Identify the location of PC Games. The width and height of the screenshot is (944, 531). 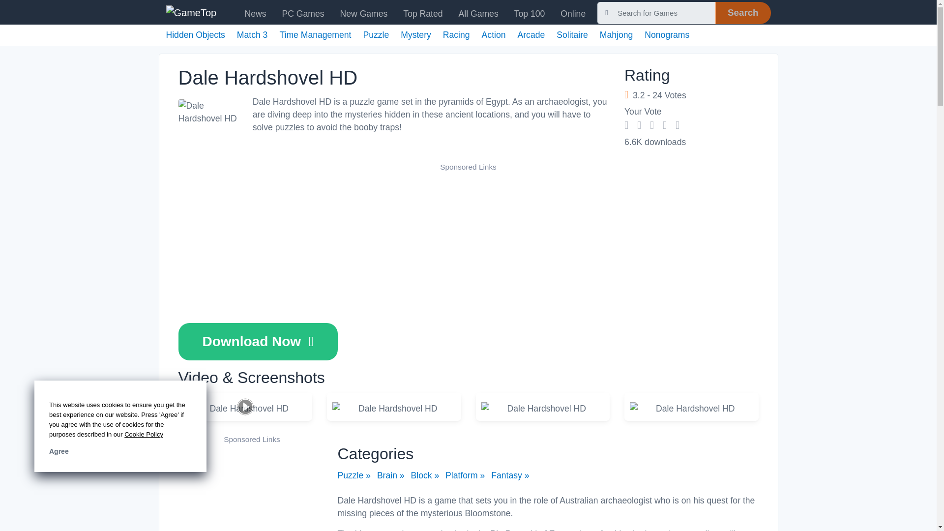
(303, 13).